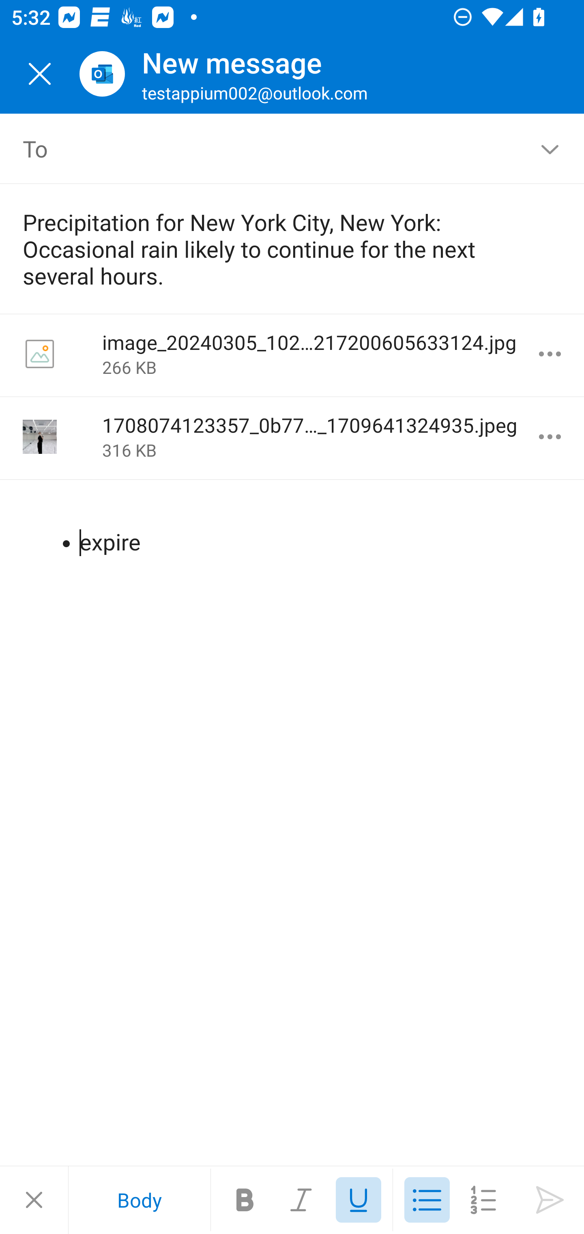 The image size is (584, 1234). I want to click on Close, so click(40, 74).